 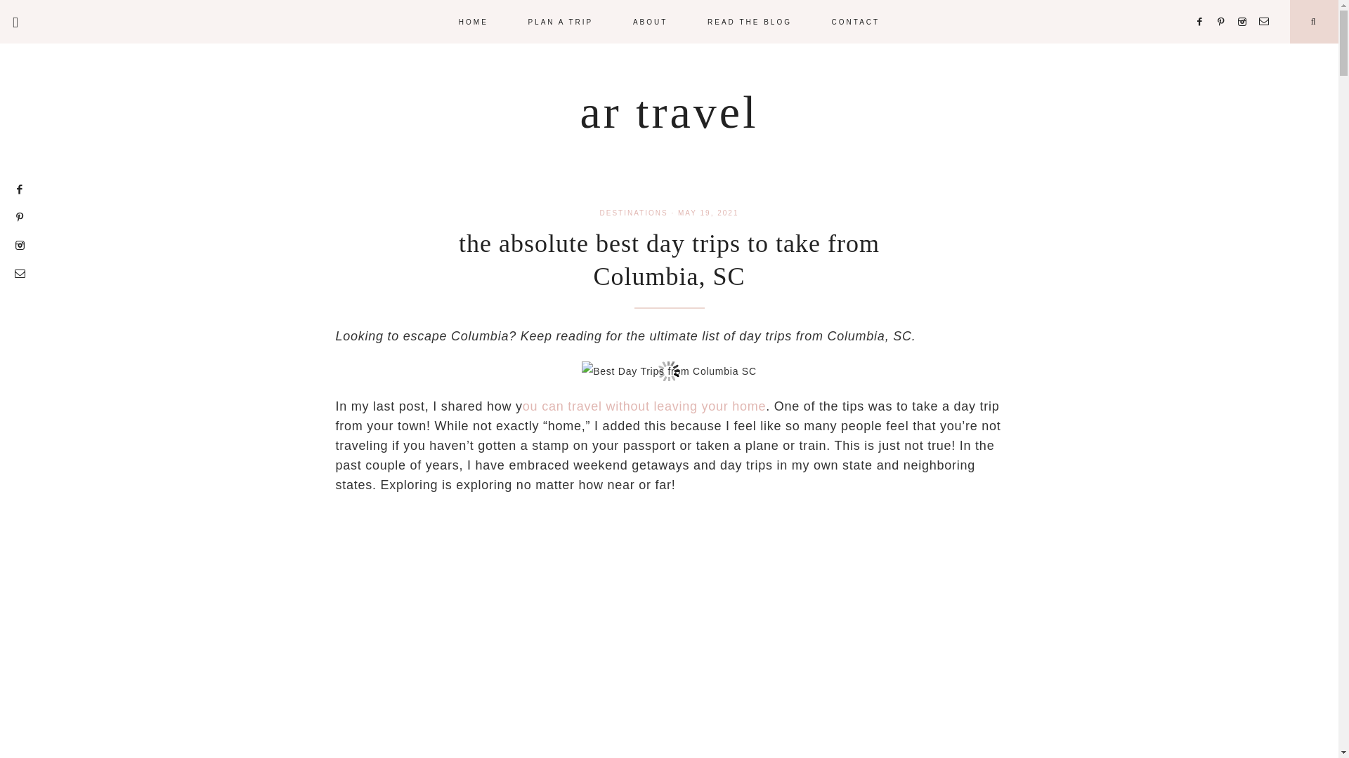 I want to click on ABOUT, so click(x=650, y=21).